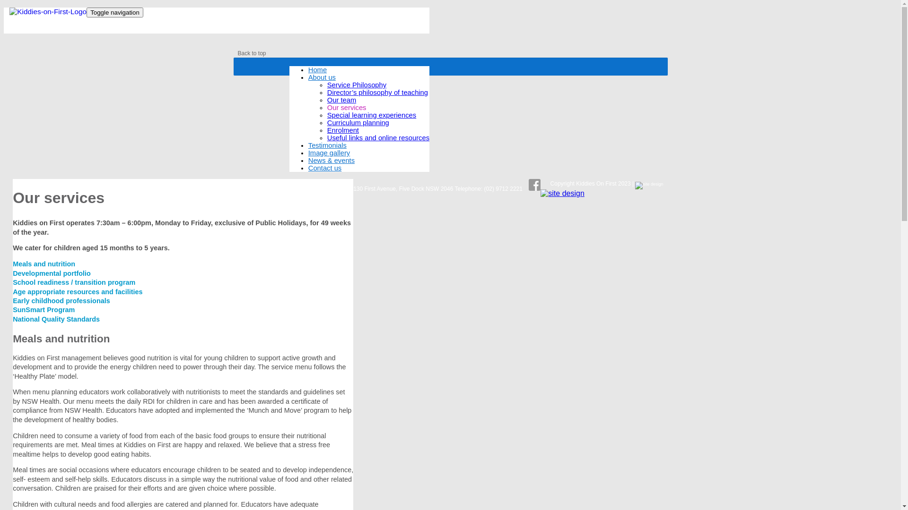 The width and height of the screenshot is (908, 510). What do you see at coordinates (52, 273) in the screenshot?
I see `Developmental portfolio` at bounding box center [52, 273].